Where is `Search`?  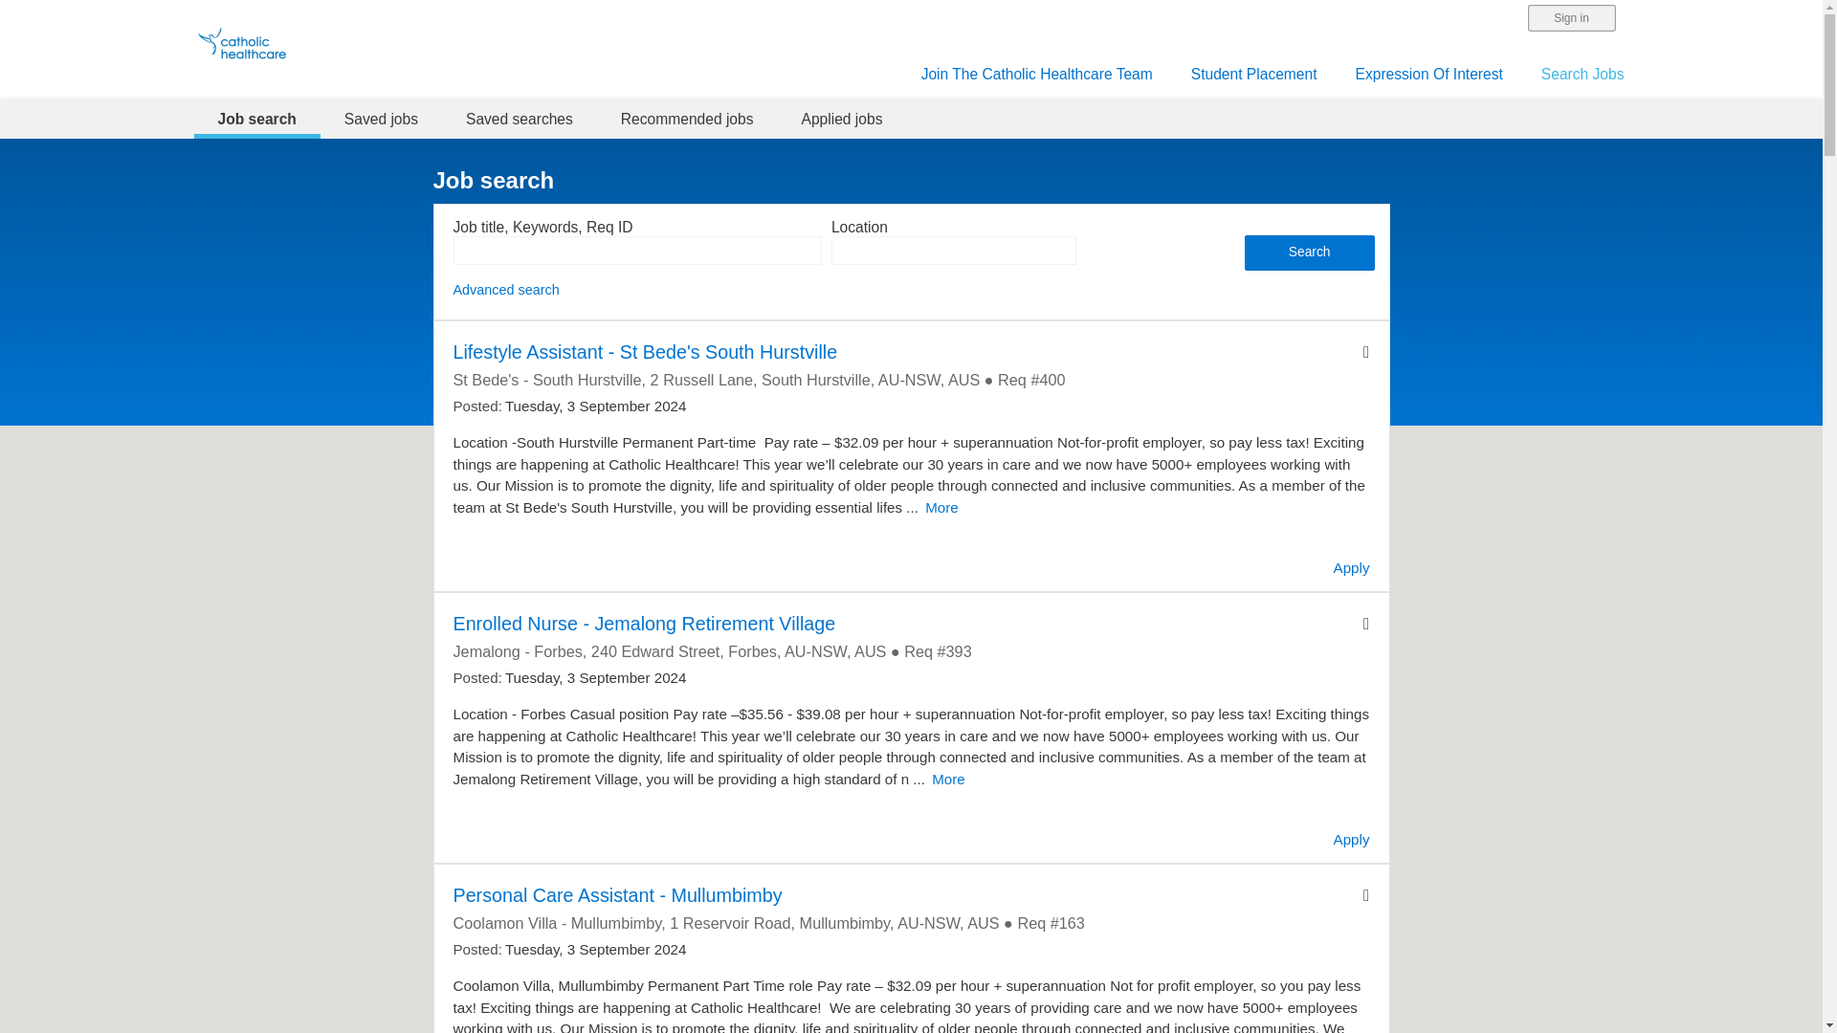 Search is located at coordinates (1309, 253).